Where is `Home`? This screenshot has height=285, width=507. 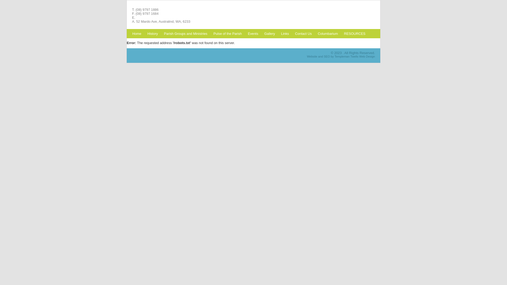 Home is located at coordinates (137, 34).